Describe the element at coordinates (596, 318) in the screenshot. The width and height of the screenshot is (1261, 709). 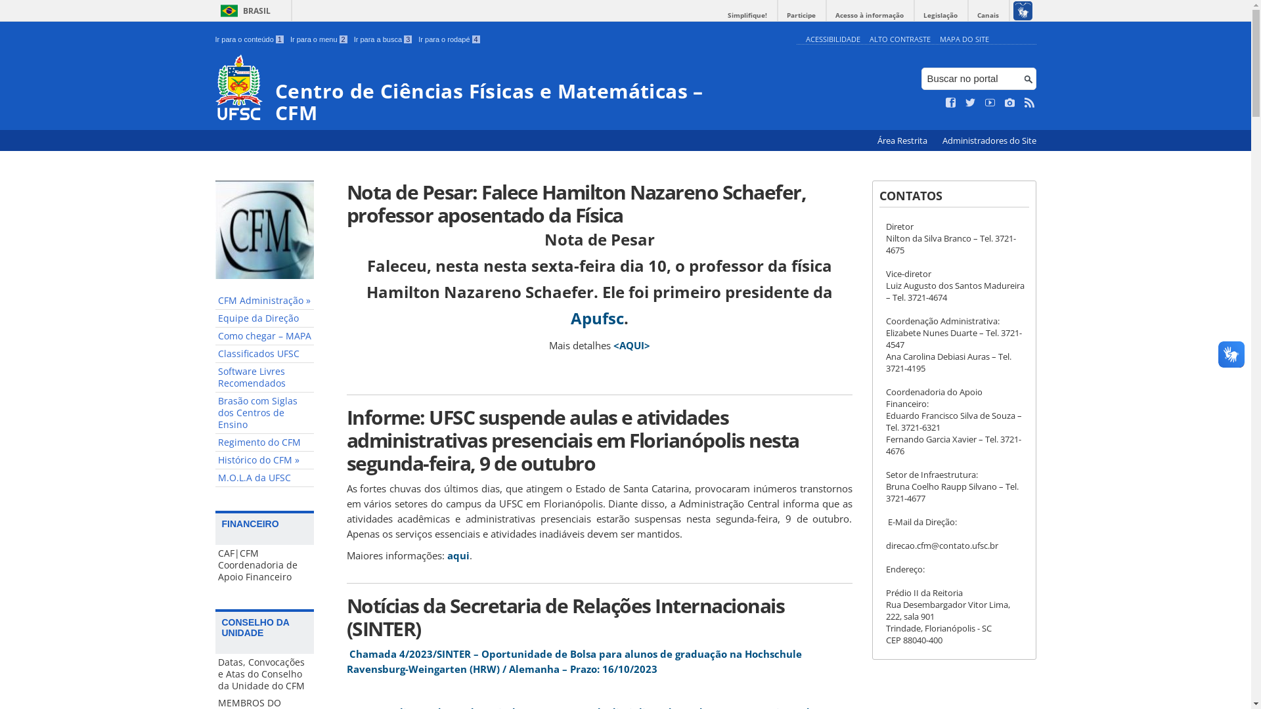
I see `Apufsc` at that location.